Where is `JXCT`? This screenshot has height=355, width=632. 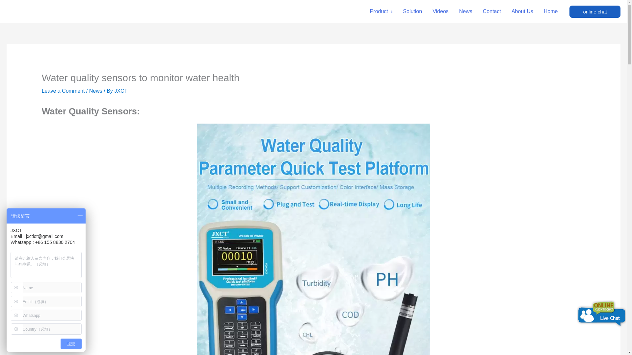 JXCT is located at coordinates (121, 91).